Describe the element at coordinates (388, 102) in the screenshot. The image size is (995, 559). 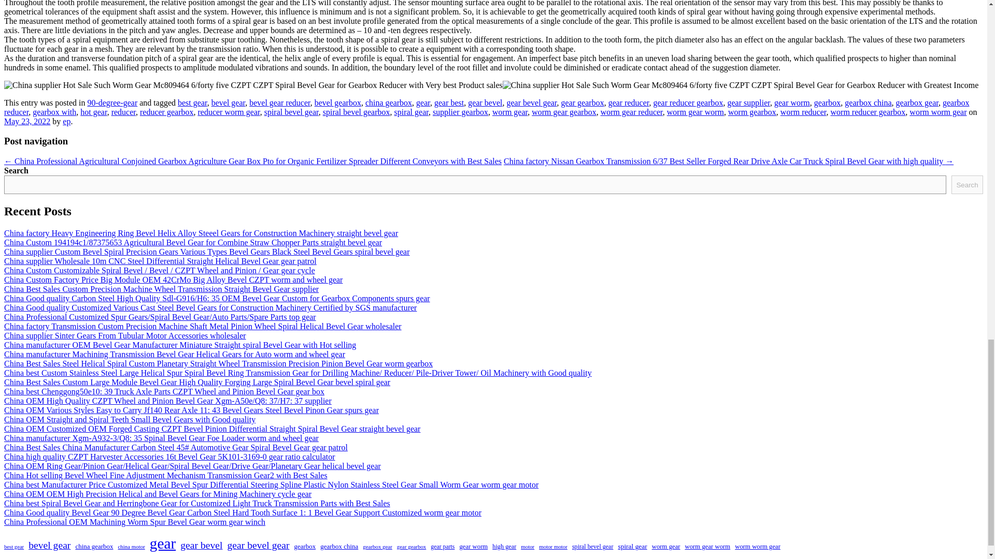
I see `china gearbox` at that location.